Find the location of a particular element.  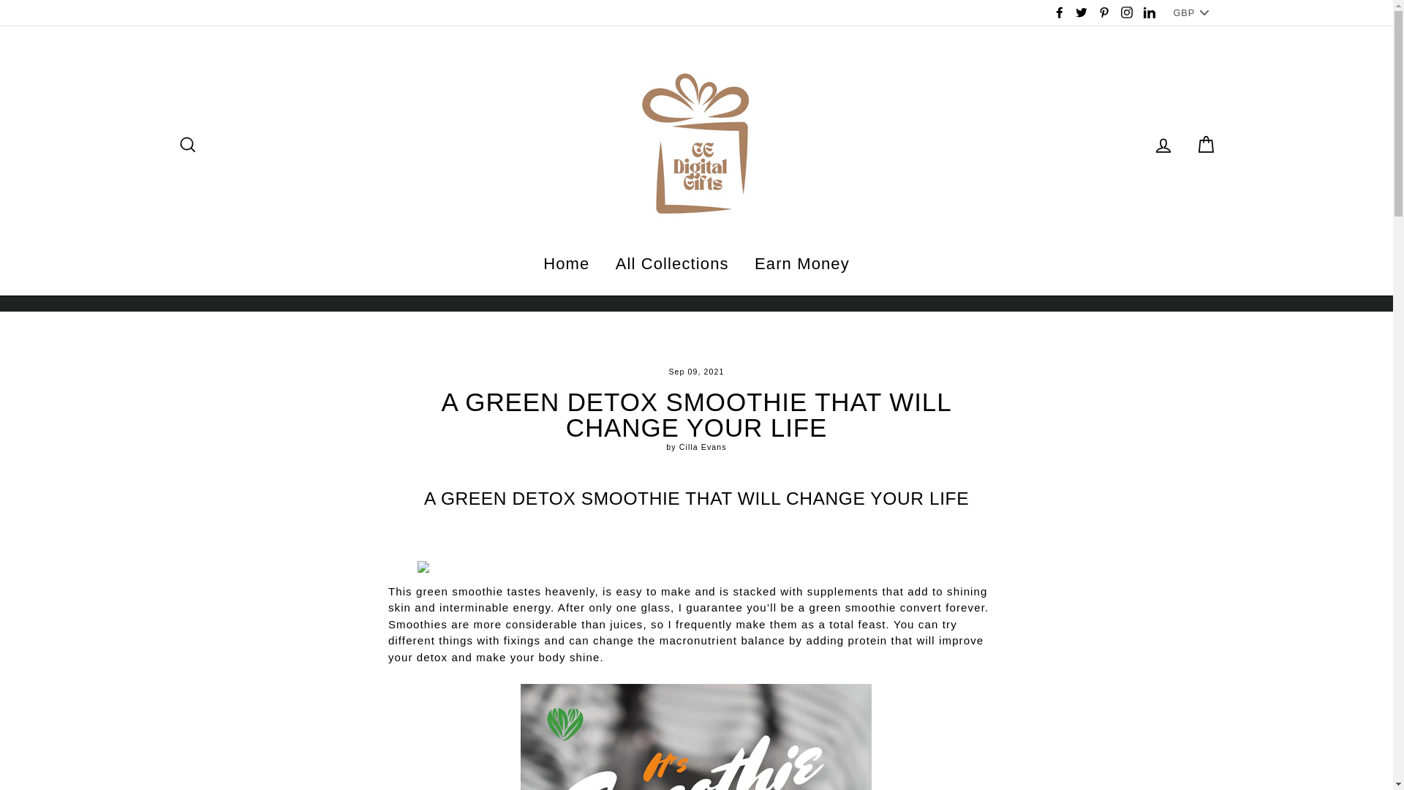

CEdigitalgifts  on Facebook is located at coordinates (1059, 13).